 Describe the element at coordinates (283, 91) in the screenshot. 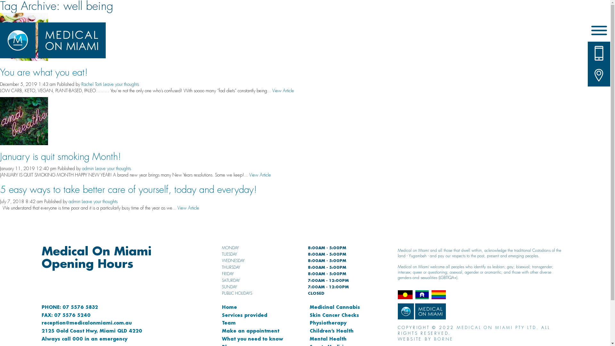

I see `View Article` at that location.